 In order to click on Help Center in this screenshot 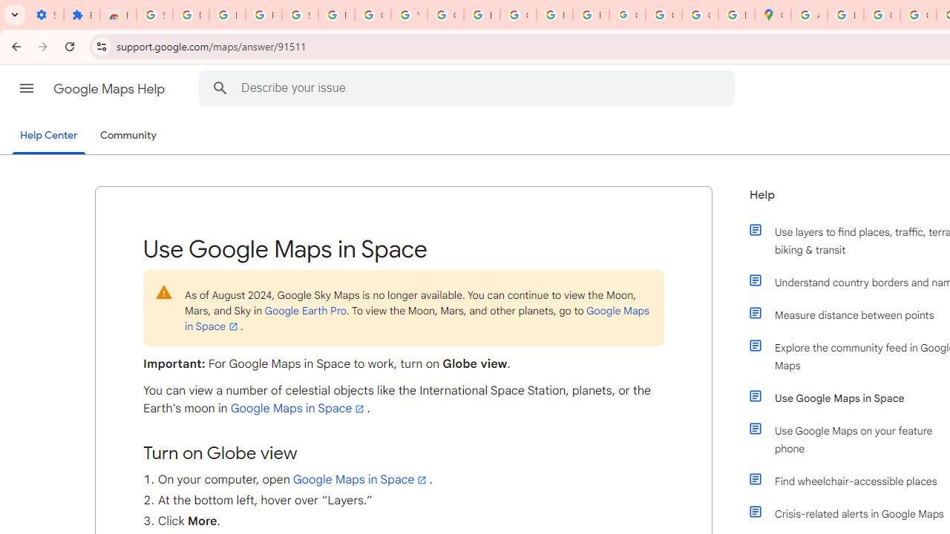, I will do `click(49, 136)`.